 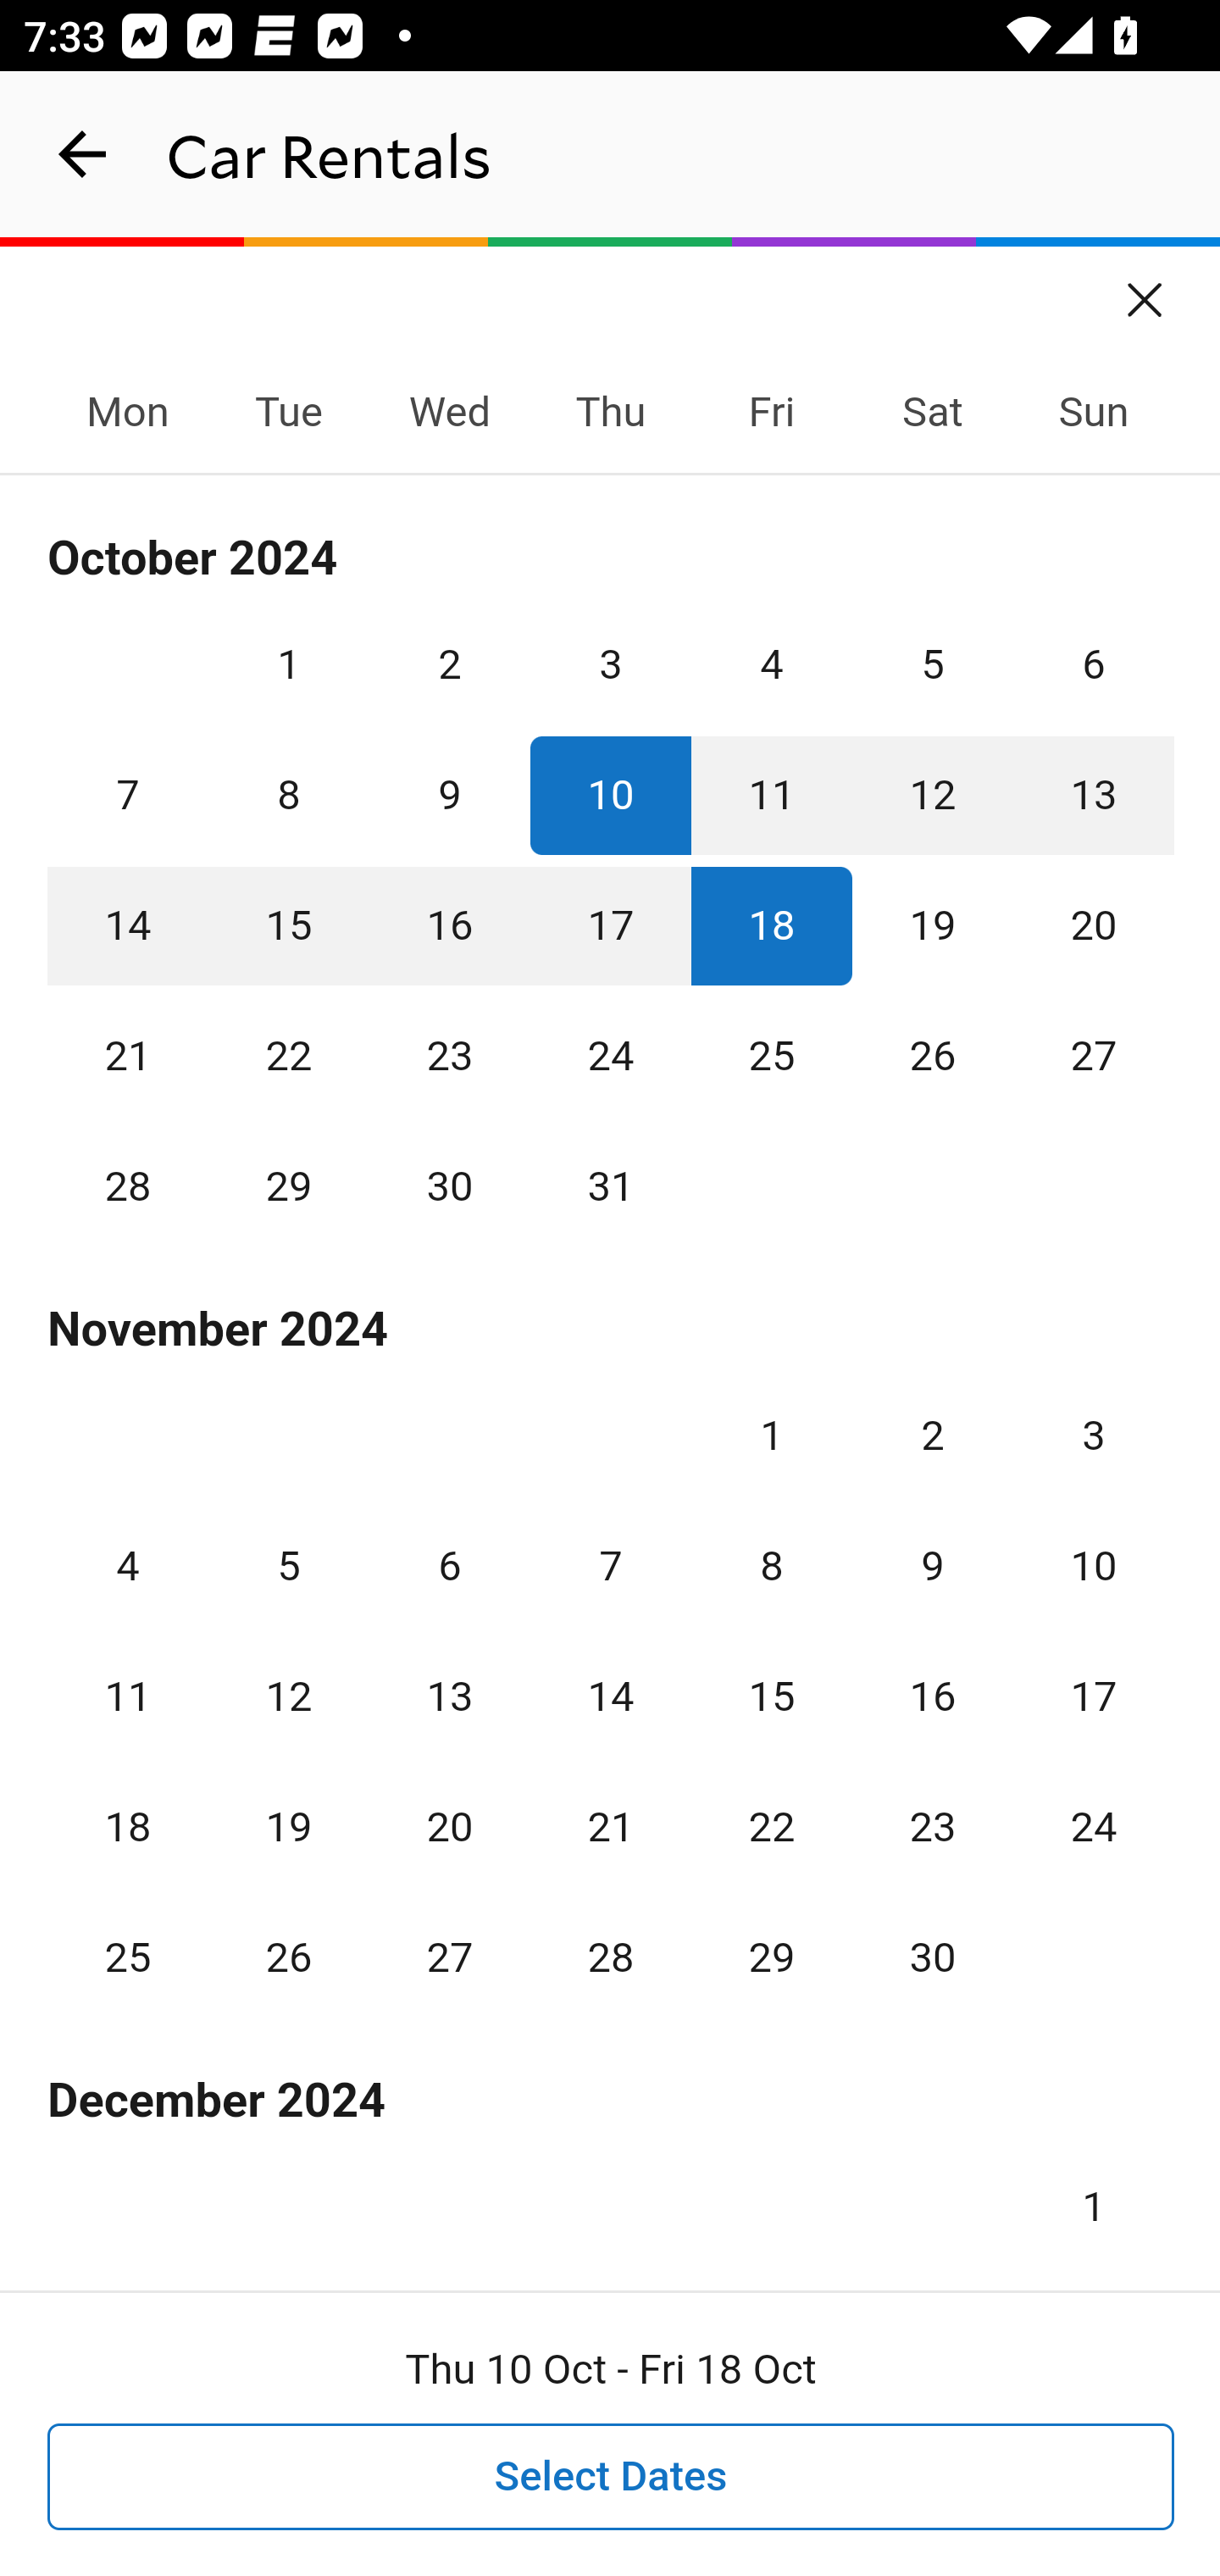 I want to click on 9 November 2024, so click(x=932, y=1566).